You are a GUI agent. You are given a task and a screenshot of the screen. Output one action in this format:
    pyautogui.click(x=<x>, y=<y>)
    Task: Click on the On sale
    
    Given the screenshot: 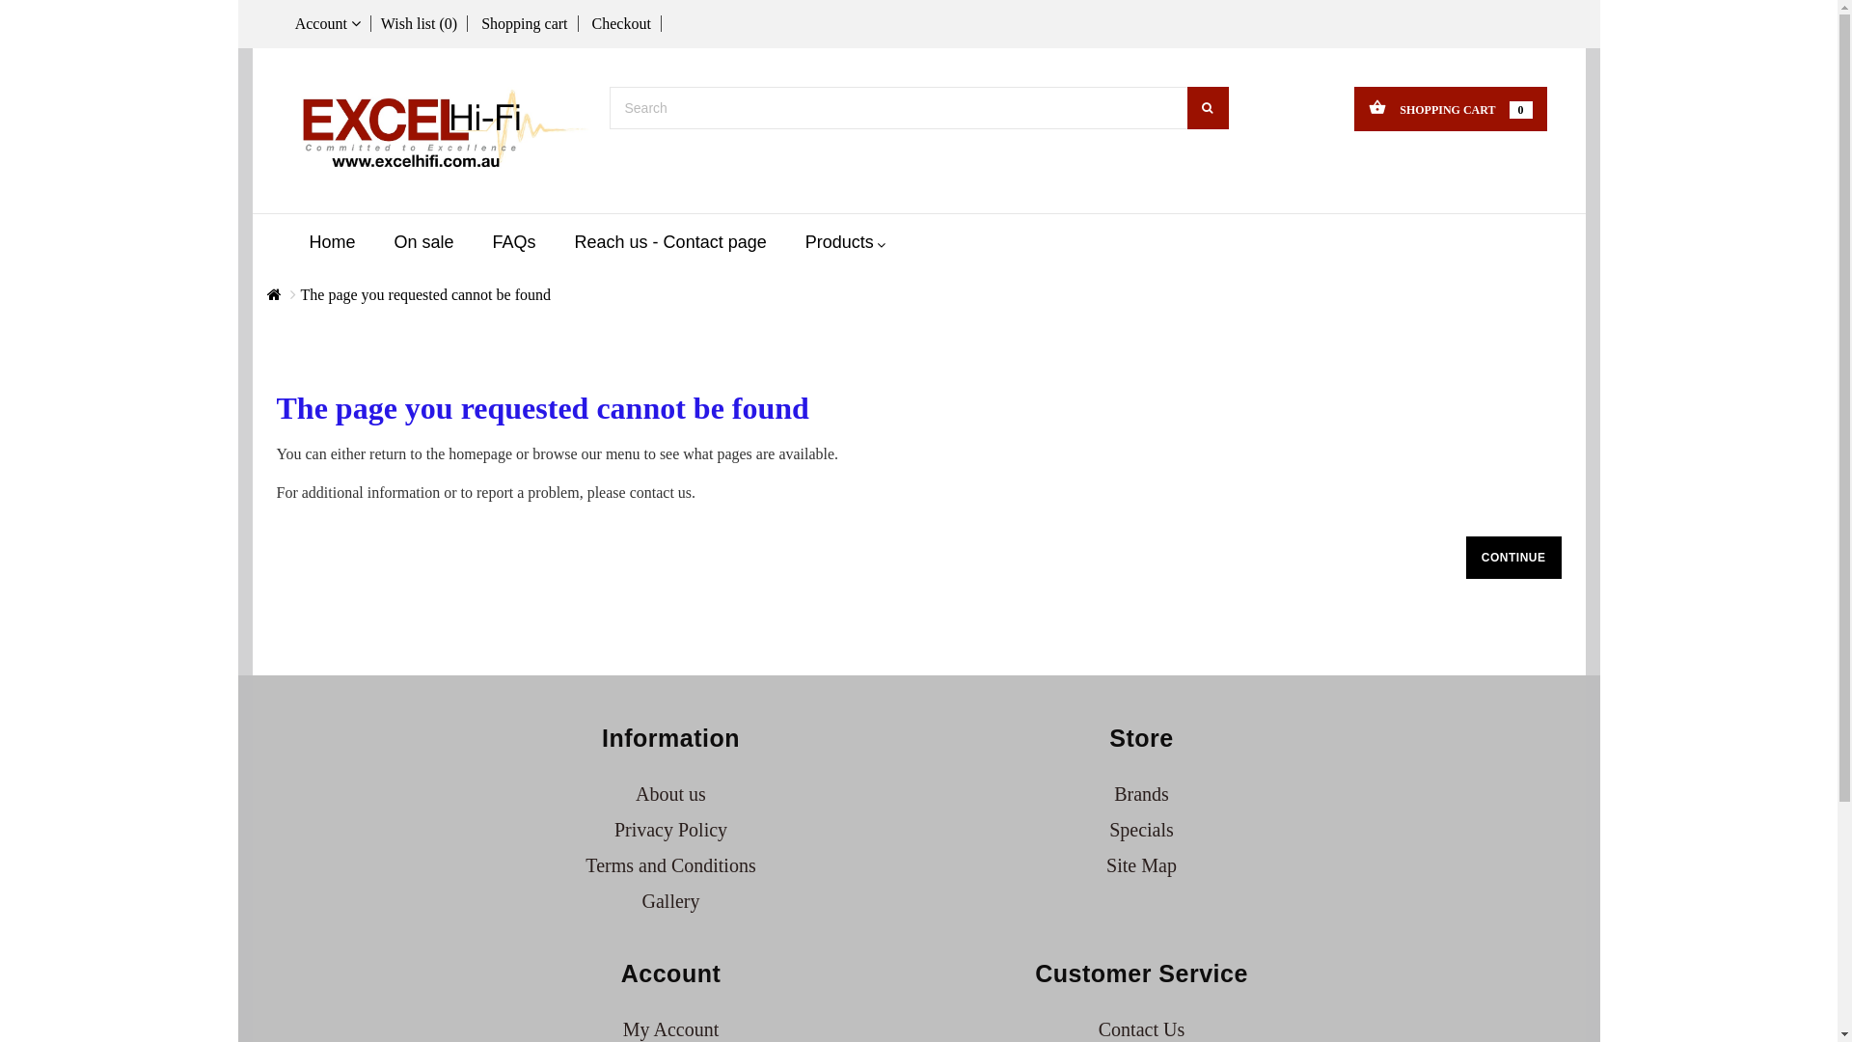 What is the action you would take?
    pyautogui.click(x=424, y=243)
    